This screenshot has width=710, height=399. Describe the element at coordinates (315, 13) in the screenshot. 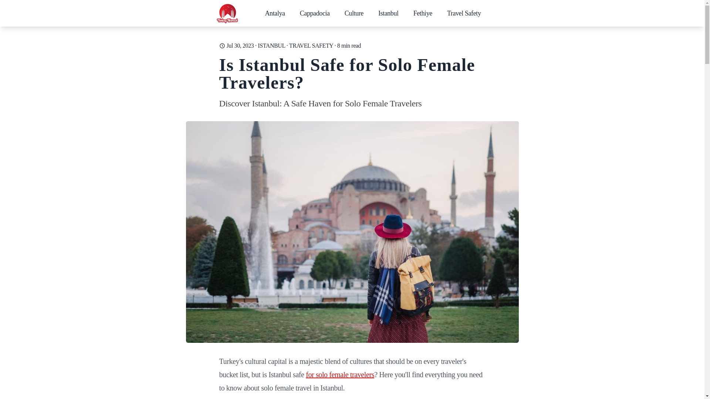

I see `Cappadocia` at that location.